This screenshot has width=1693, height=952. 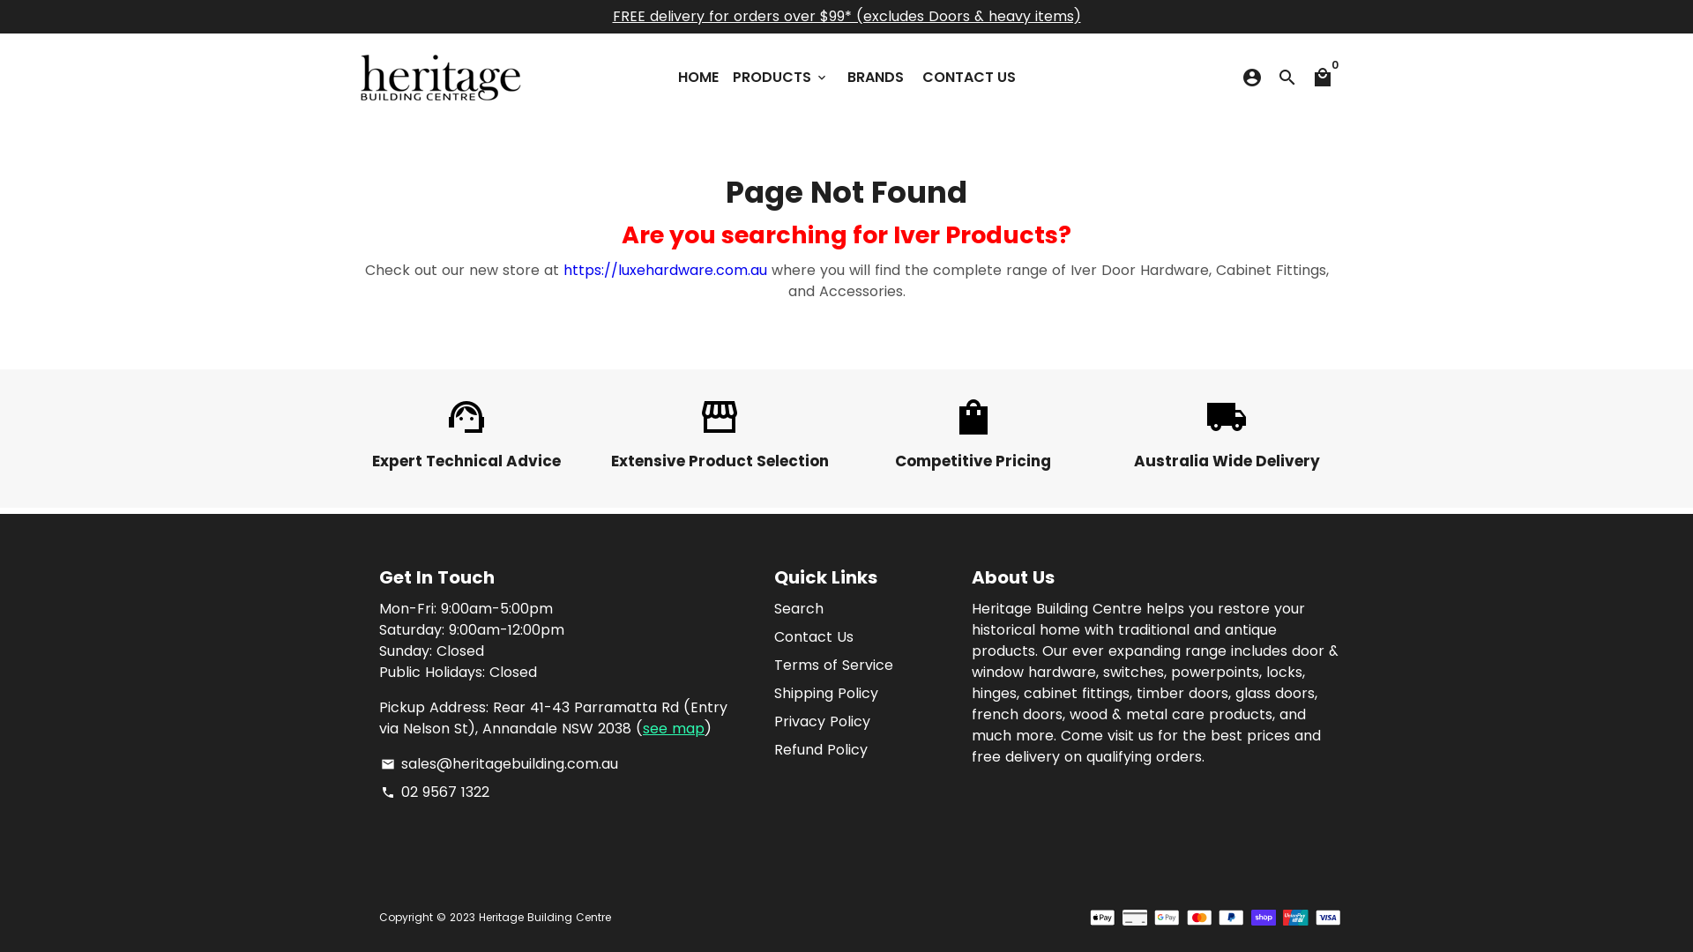 What do you see at coordinates (969, 78) in the screenshot?
I see `CONTACT US` at bounding box center [969, 78].